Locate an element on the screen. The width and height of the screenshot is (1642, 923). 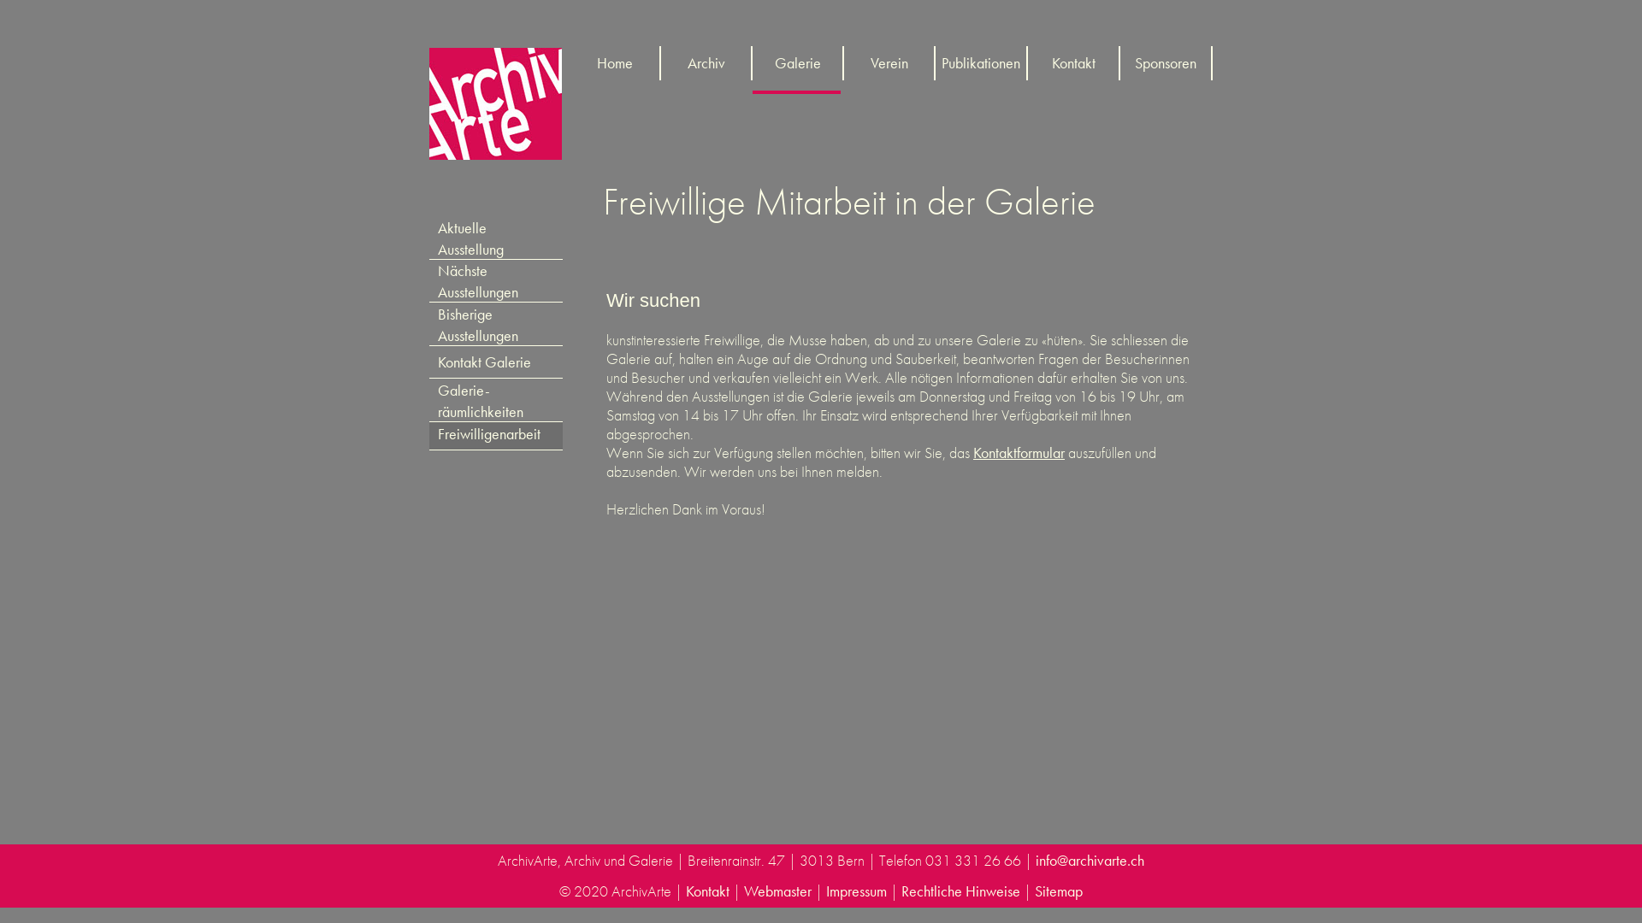
Publikationen is located at coordinates (983, 63).